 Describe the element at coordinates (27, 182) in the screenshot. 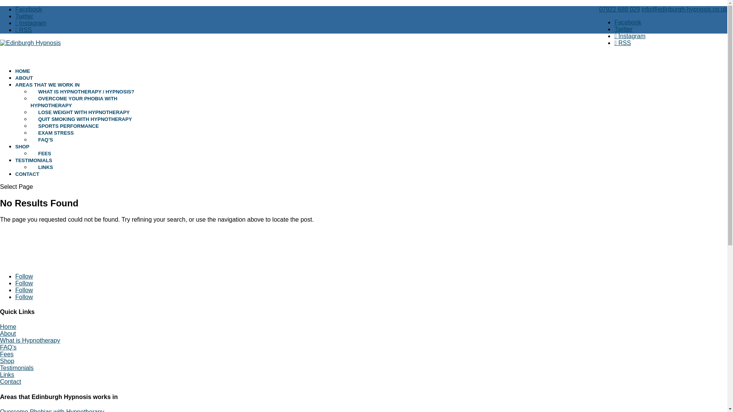

I see `CONTACT` at that location.